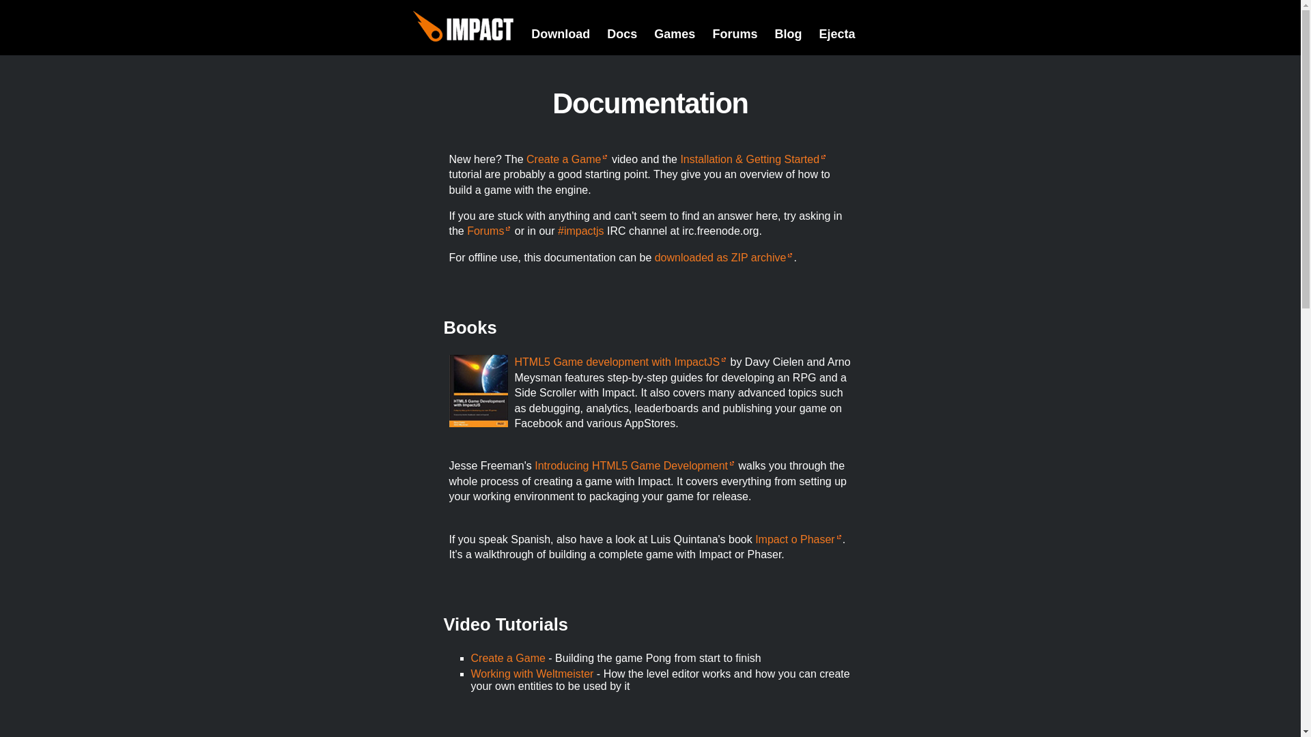 This screenshot has height=737, width=1311. What do you see at coordinates (489, 231) in the screenshot?
I see `Forums` at bounding box center [489, 231].